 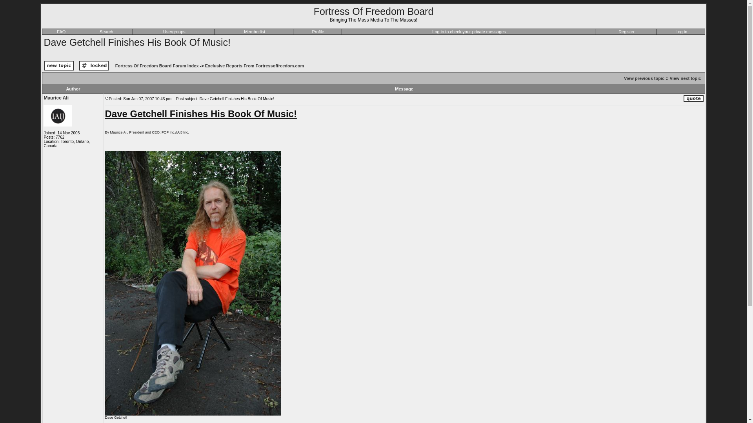 I want to click on Memberlist, so click(x=254, y=31).